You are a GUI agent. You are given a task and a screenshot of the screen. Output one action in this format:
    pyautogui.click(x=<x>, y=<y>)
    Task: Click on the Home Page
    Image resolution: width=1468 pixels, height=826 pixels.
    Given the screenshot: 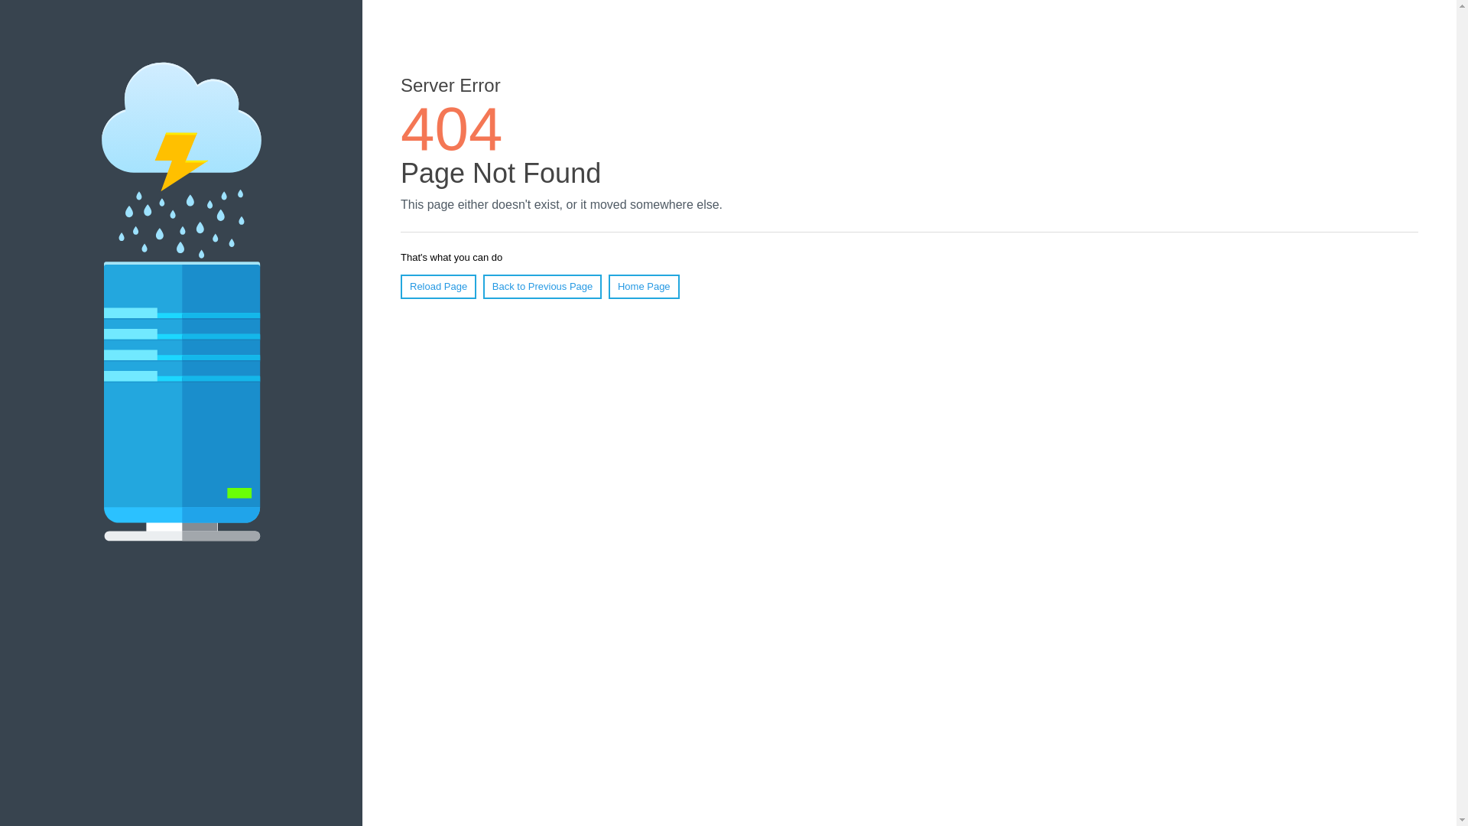 What is the action you would take?
    pyautogui.click(x=644, y=286)
    